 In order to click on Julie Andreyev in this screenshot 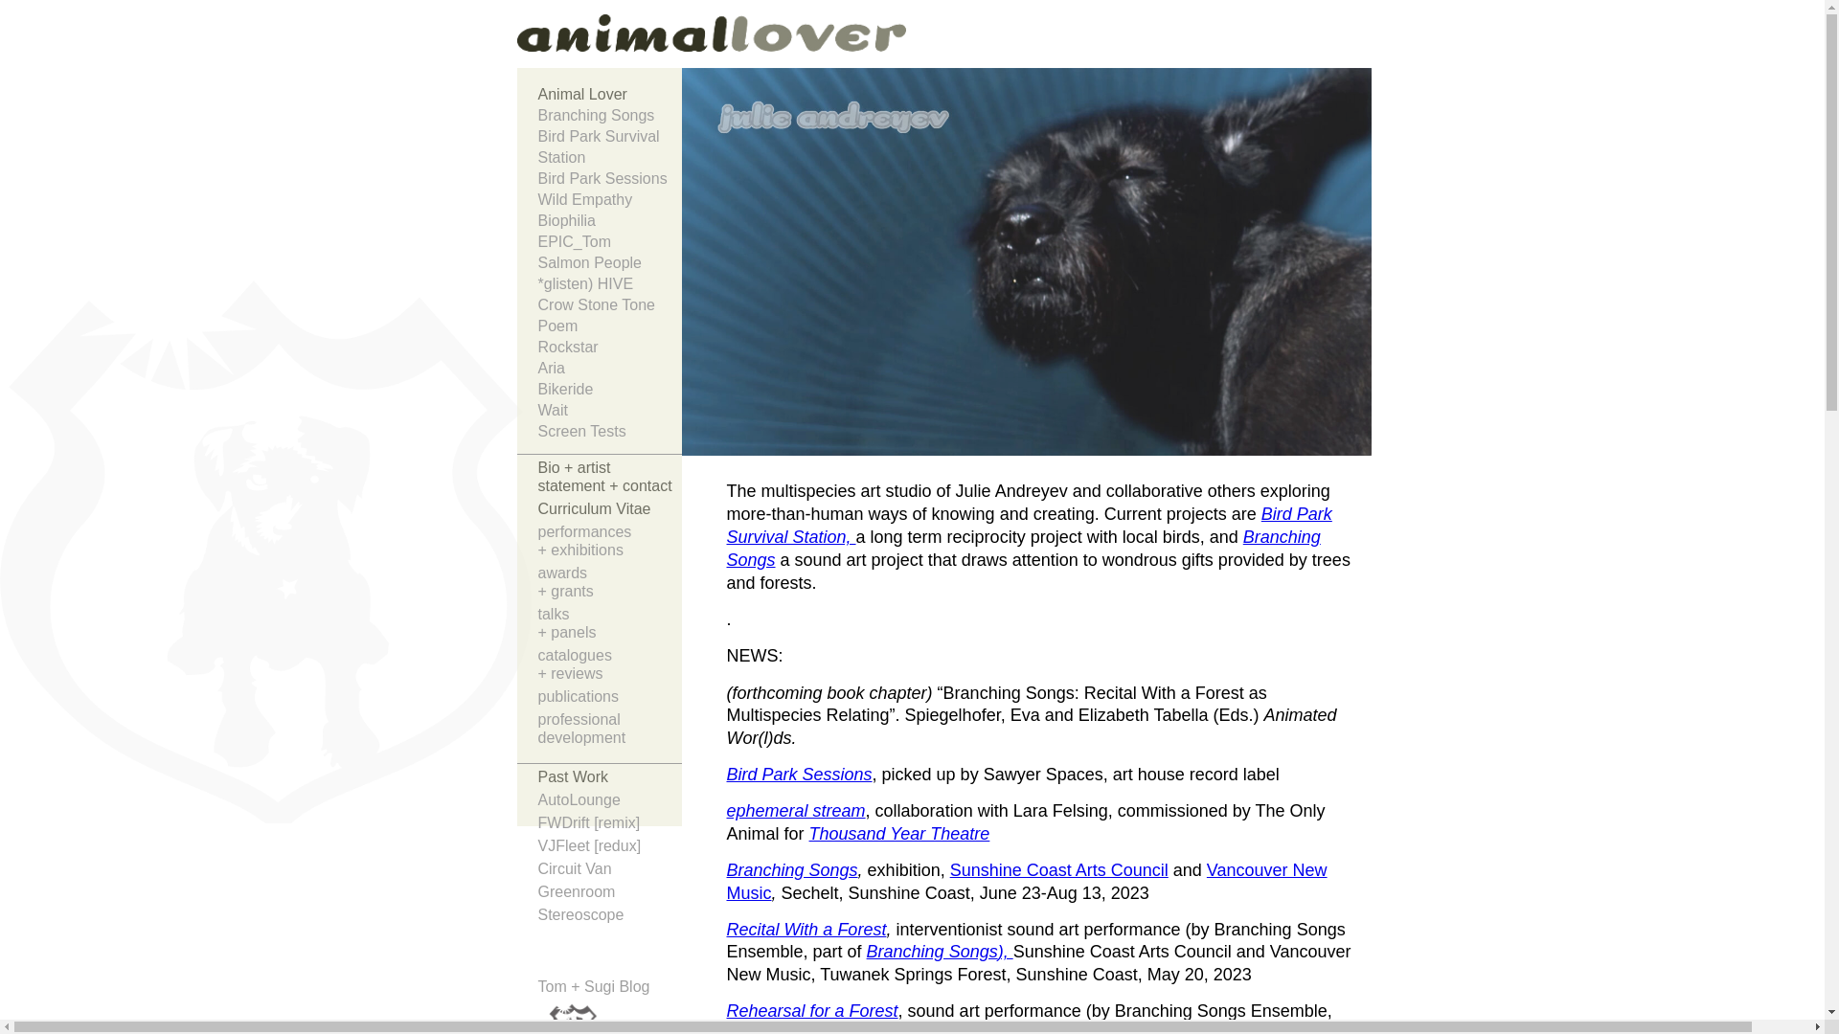, I will do `click(567, 42)`.